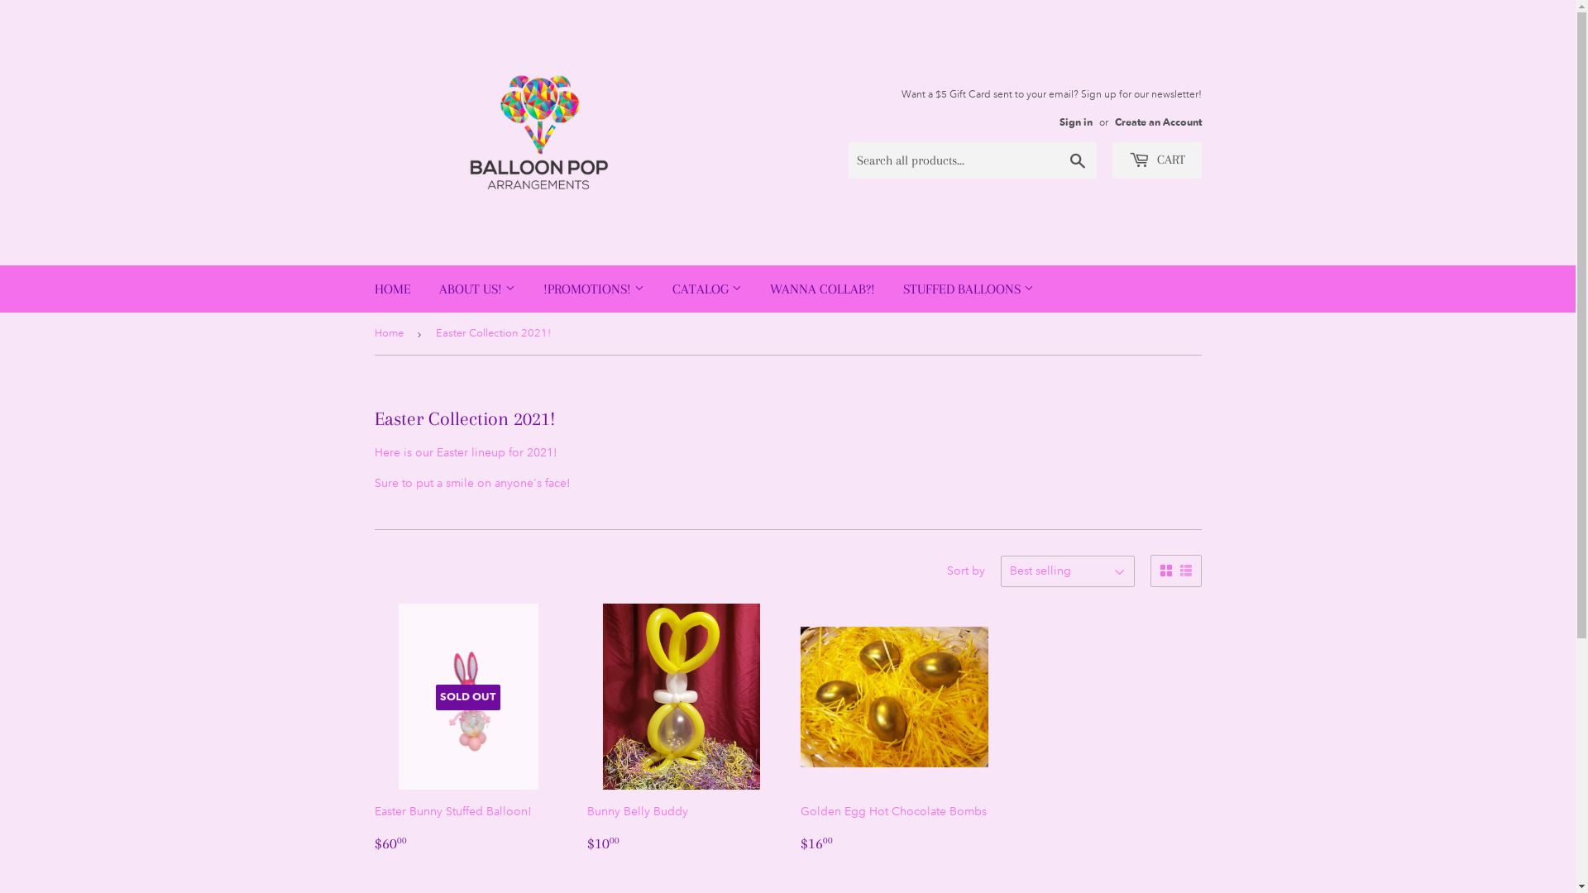 The image size is (1588, 893). What do you see at coordinates (895, 729) in the screenshot?
I see `Golden Egg Hot Chocolate Bombs
Regular price
$1600
$16.00` at bounding box center [895, 729].